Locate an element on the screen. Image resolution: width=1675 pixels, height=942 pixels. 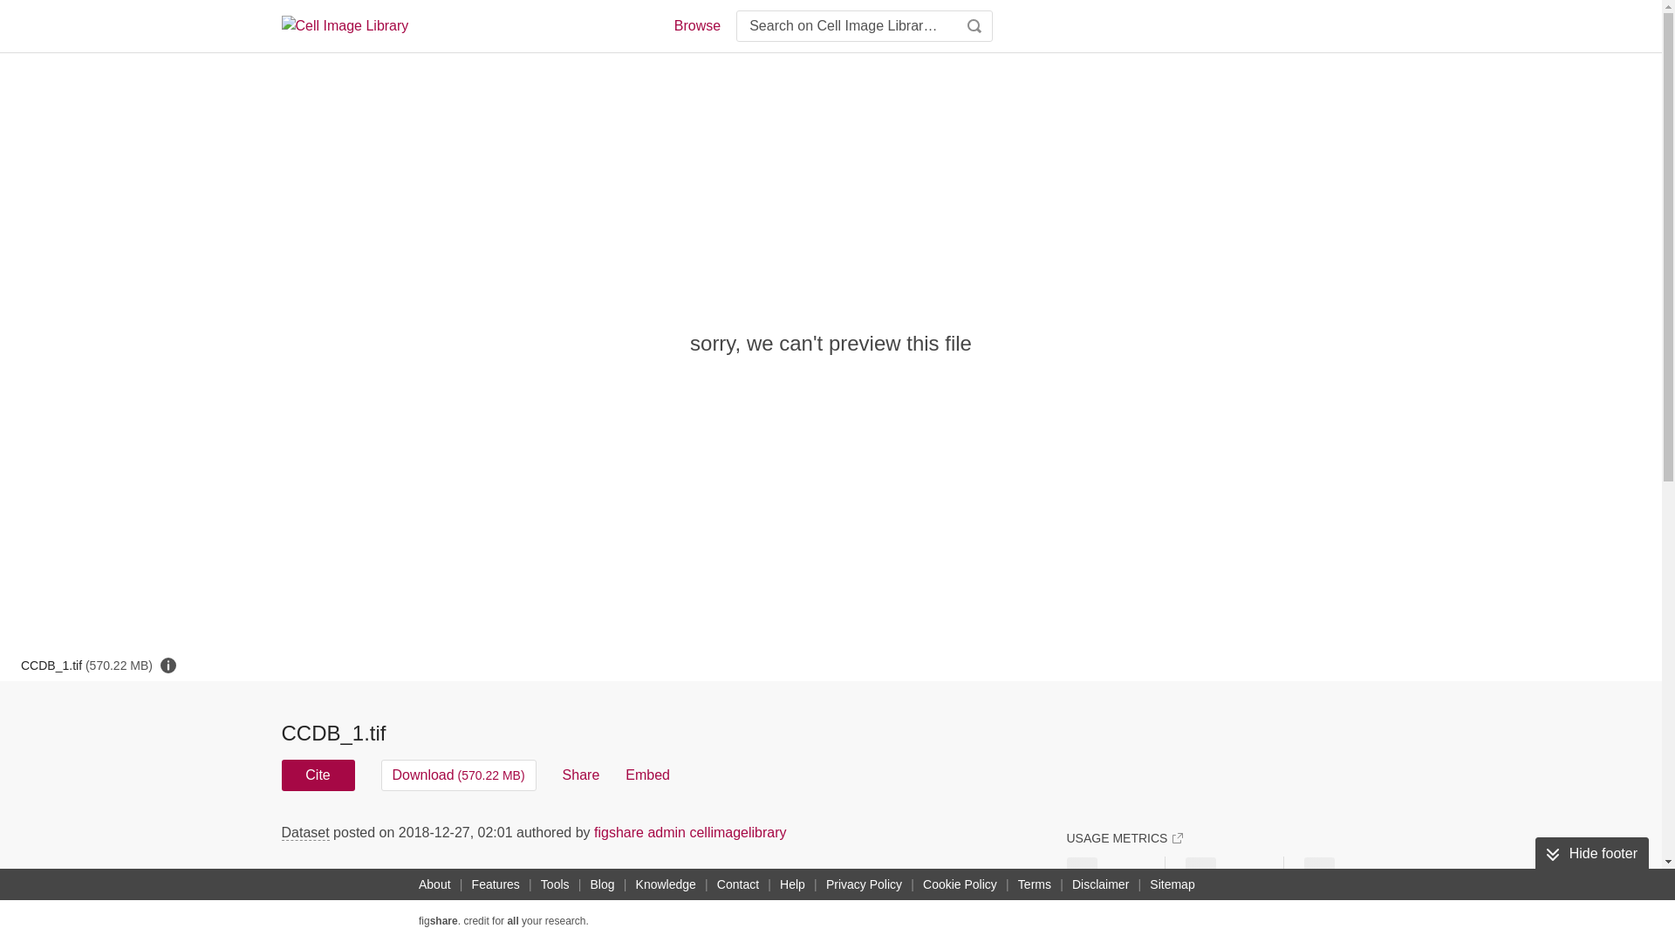
Terms is located at coordinates (1035, 884).